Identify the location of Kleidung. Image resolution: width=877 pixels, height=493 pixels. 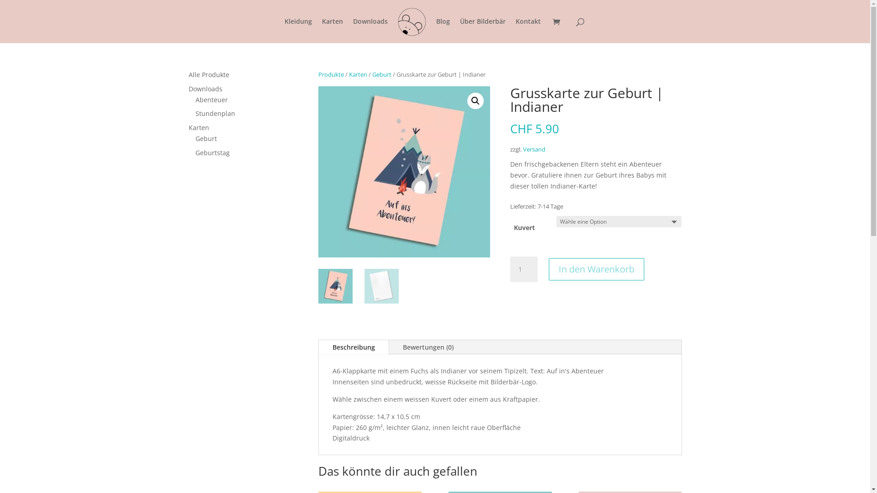
(298, 31).